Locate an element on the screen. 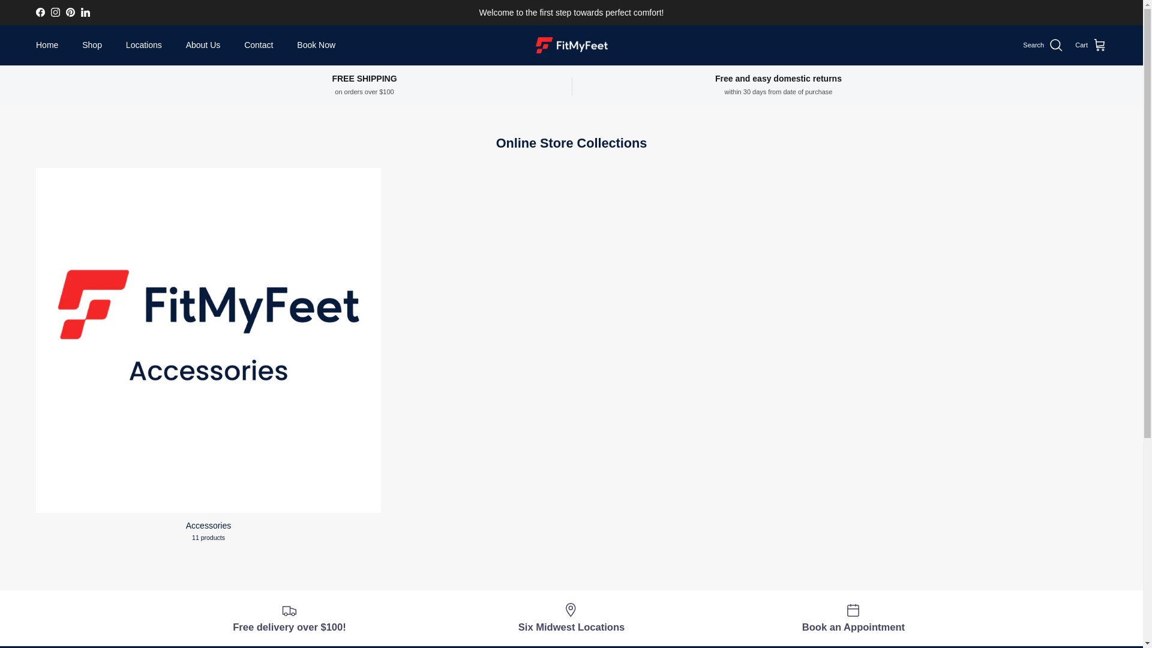 This screenshot has height=648, width=1152. LinkedIn is located at coordinates (85, 12).